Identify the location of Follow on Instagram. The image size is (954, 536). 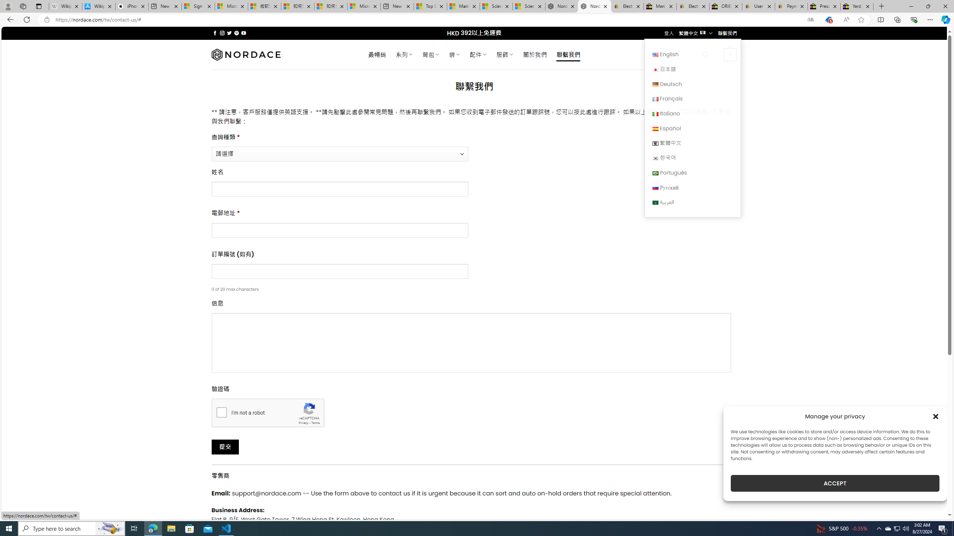
(222, 33).